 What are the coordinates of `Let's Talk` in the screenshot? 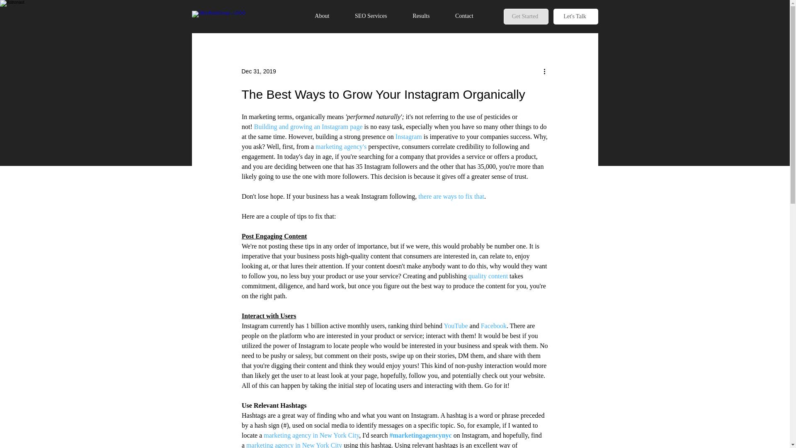 It's located at (575, 17).